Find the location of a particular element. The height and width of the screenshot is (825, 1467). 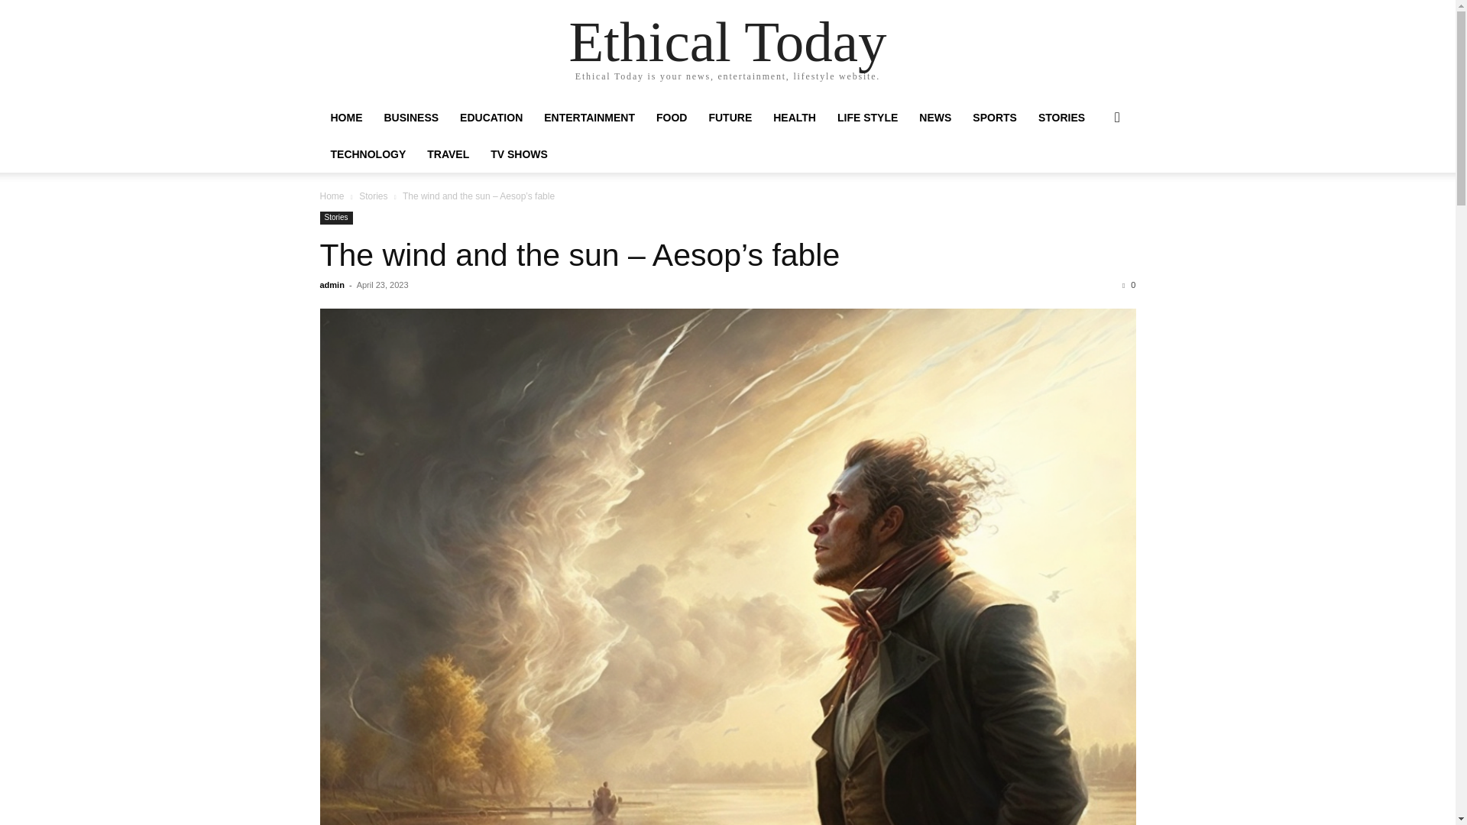

Stories is located at coordinates (373, 196).